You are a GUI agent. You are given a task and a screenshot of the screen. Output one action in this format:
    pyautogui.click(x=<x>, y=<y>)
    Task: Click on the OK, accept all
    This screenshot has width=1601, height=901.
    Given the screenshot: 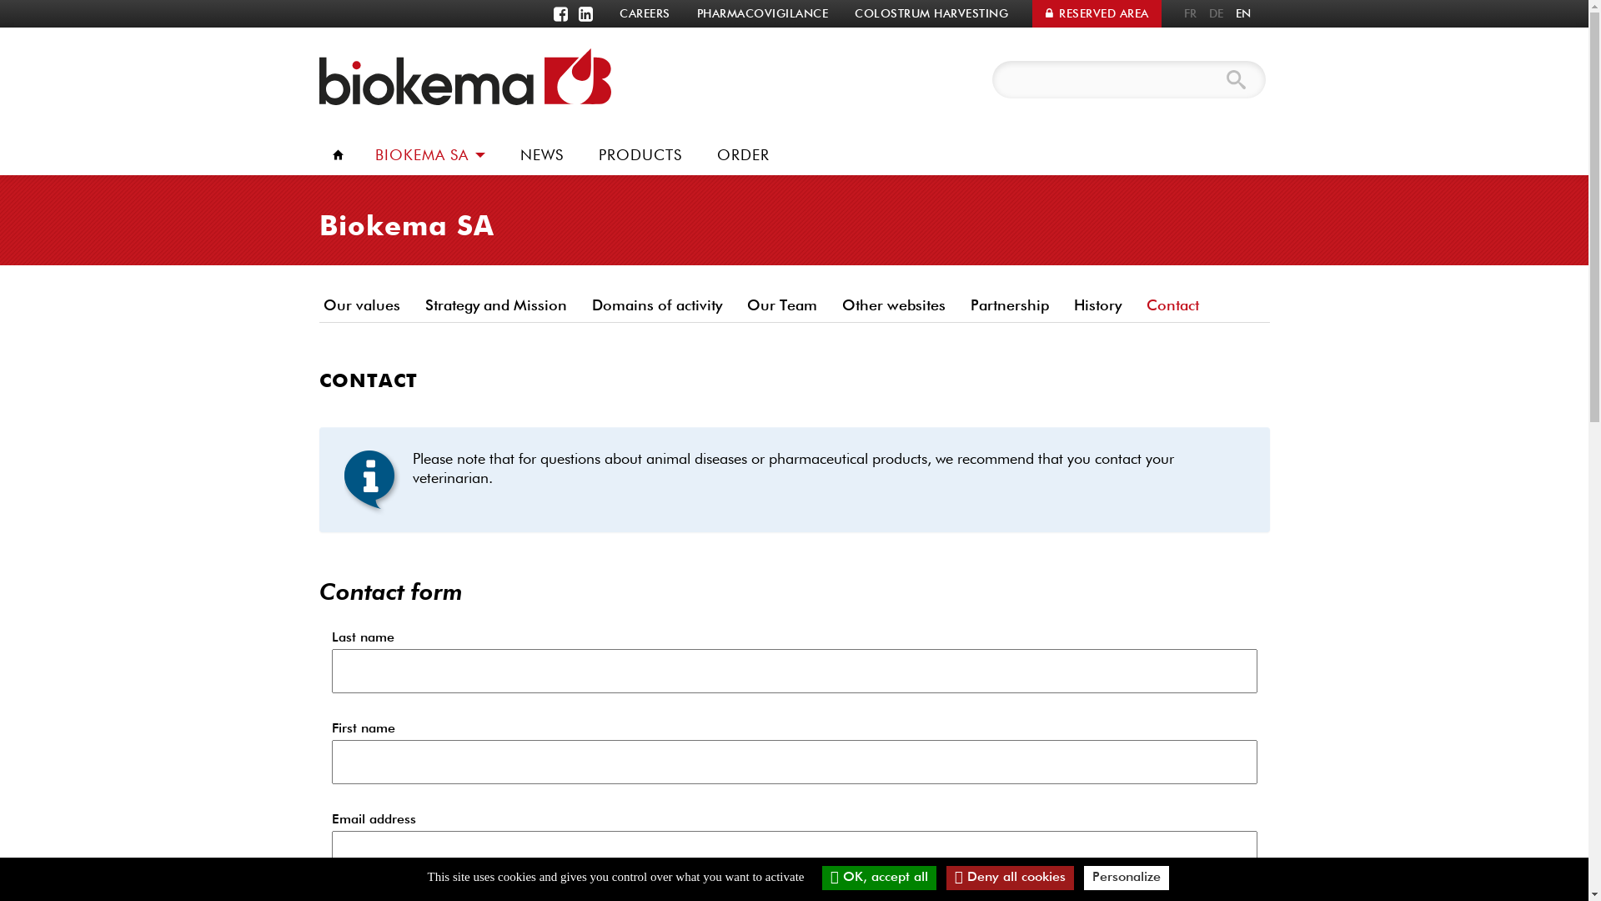 What is the action you would take?
    pyautogui.click(x=879, y=878)
    